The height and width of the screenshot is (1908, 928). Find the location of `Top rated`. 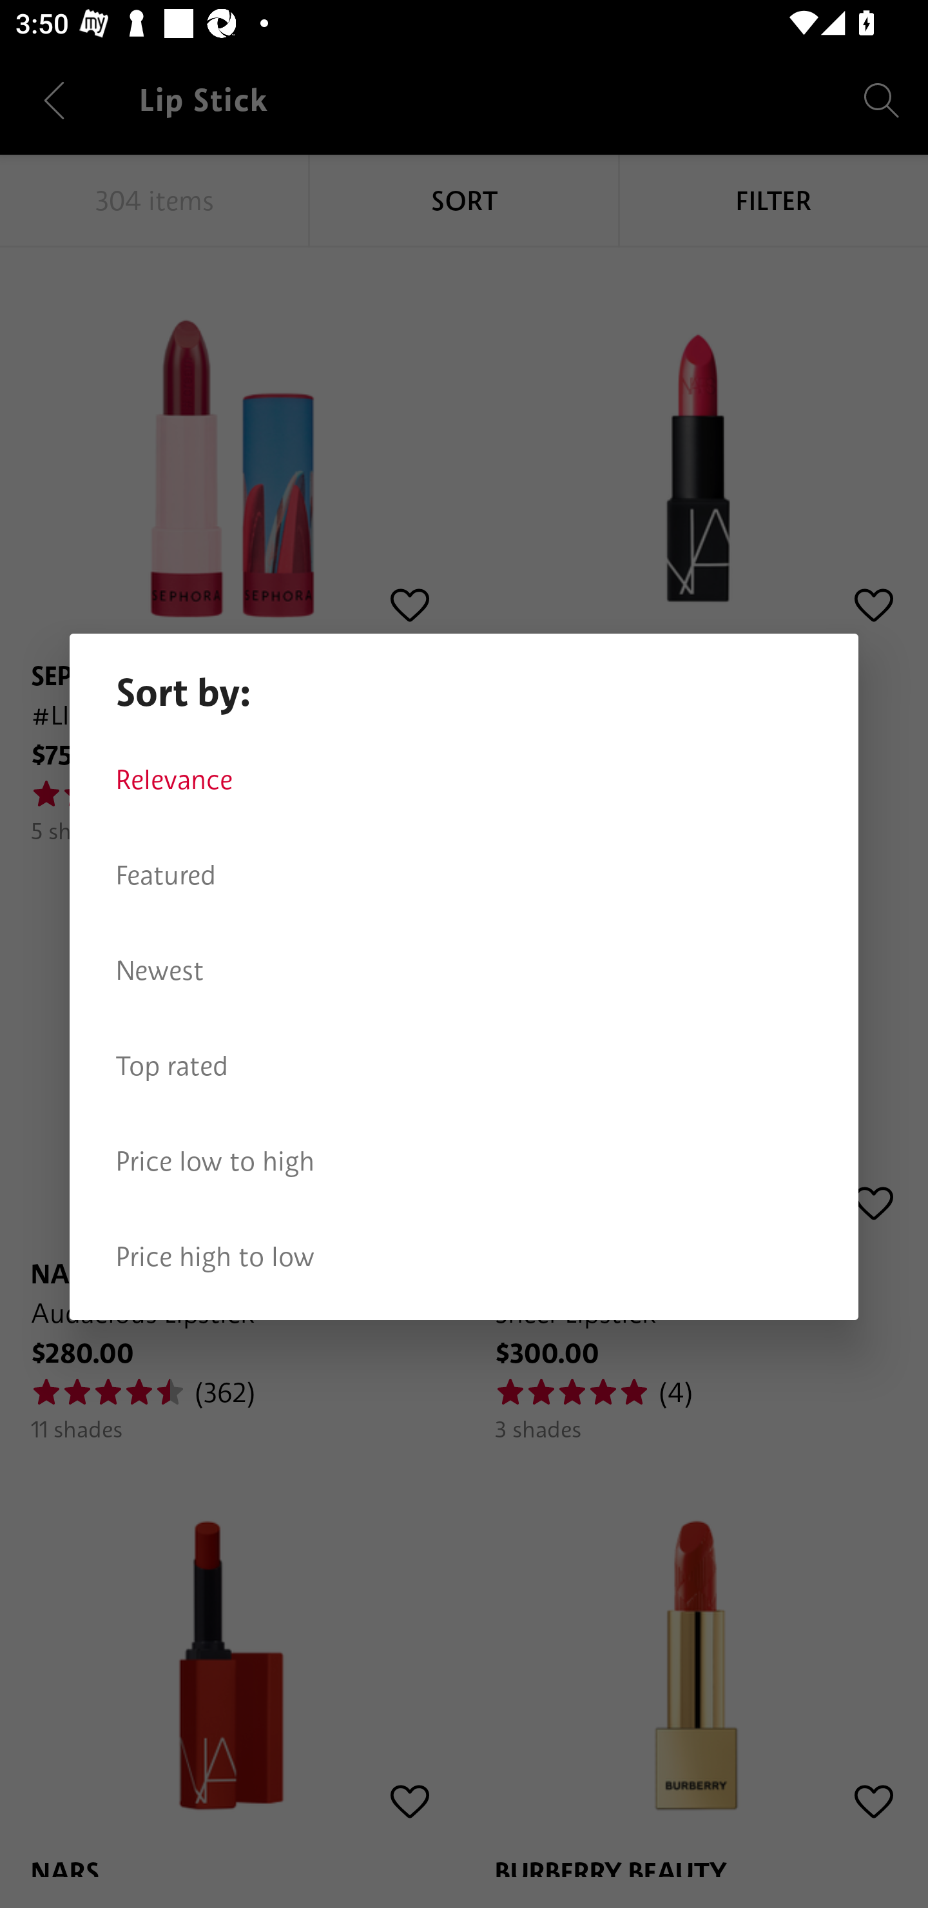

Top rated is located at coordinates (464, 1066).